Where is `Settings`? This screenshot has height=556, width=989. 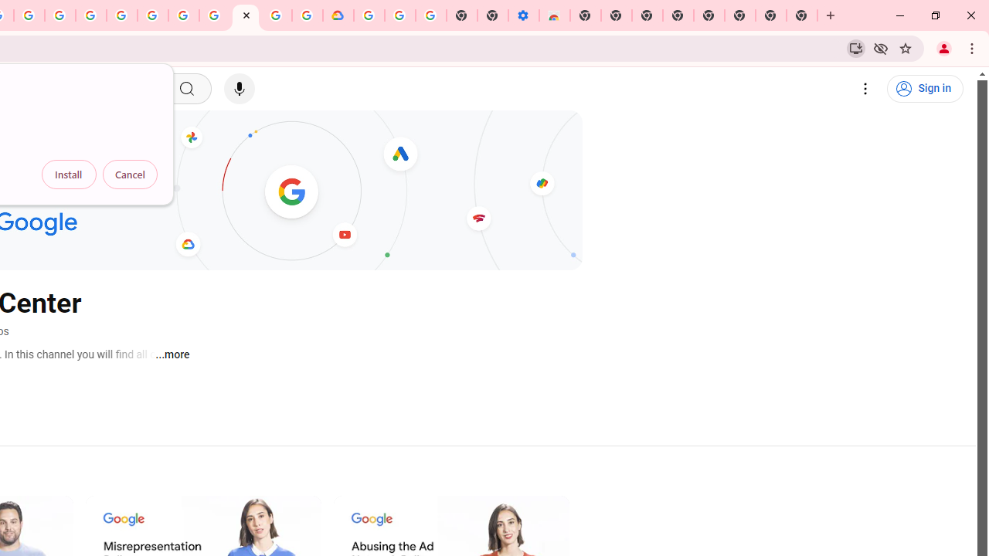 Settings is located at coordinates (865, 89).